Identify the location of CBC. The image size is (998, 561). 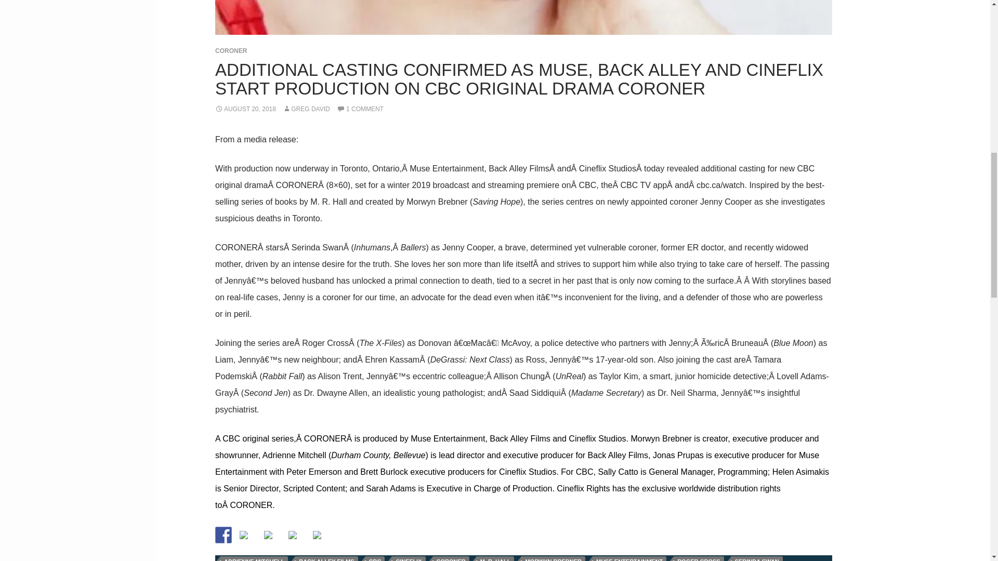
(375, 559).